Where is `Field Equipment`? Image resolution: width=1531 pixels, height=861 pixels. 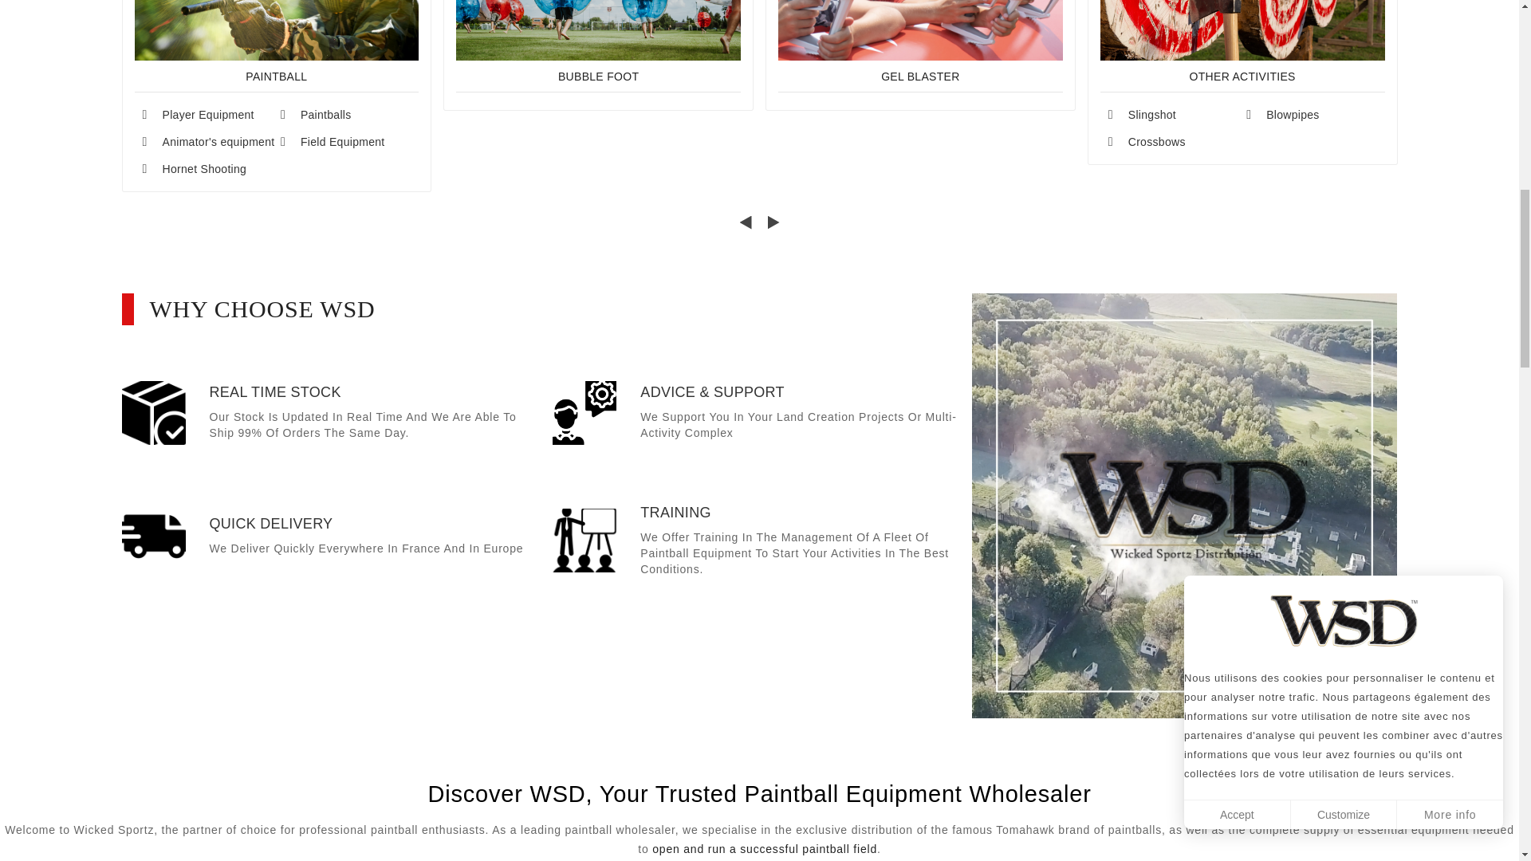
Field Equipment is located at coordinates (346, 148).